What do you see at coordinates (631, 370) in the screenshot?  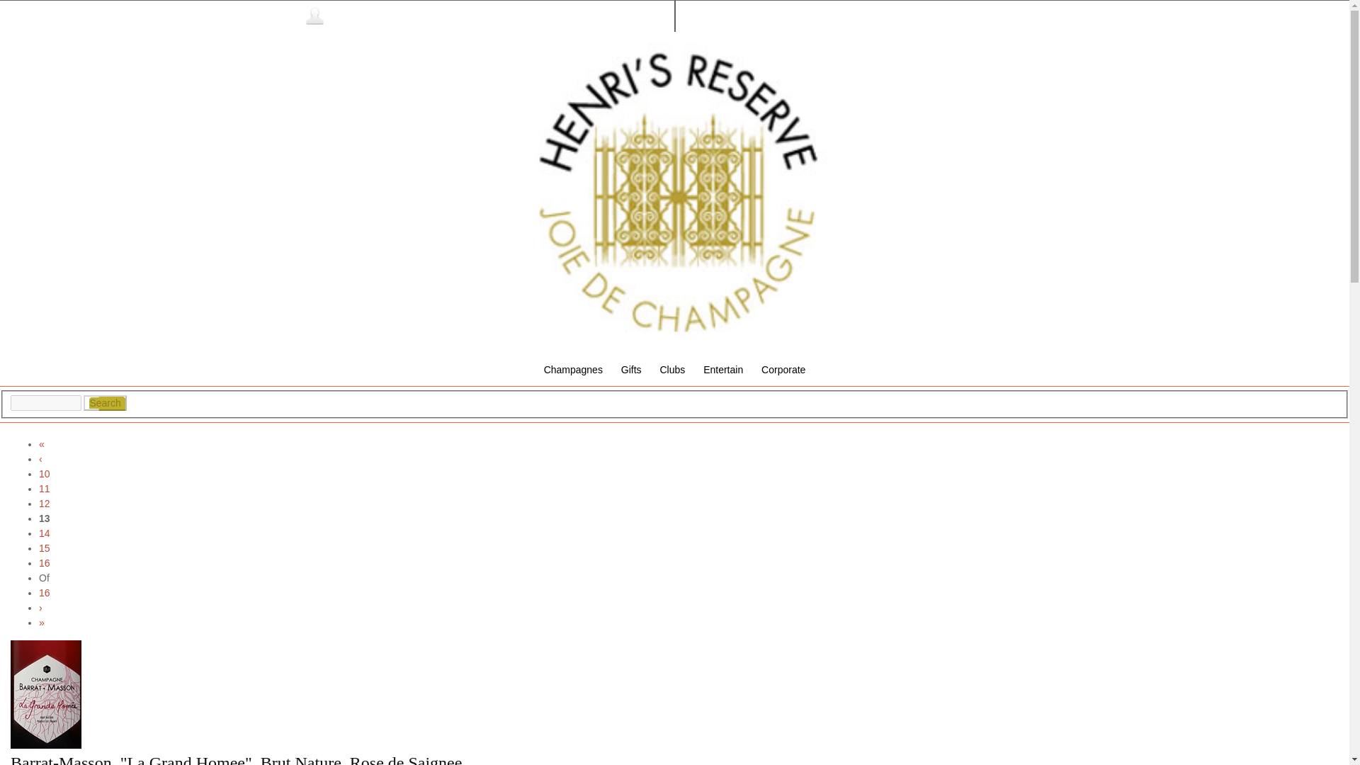 I see `Gifts` at bounding box center [631, 370].